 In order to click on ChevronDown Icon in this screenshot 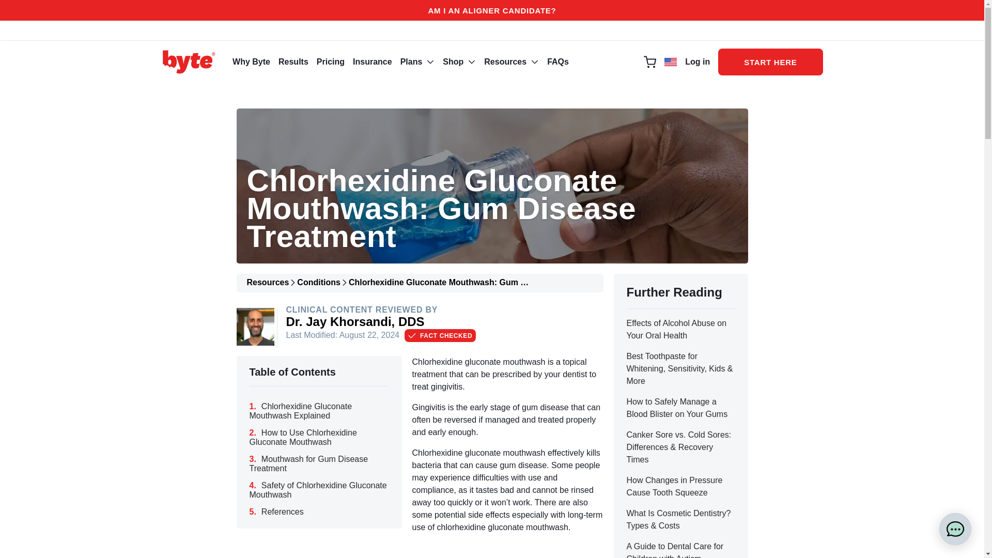, I will do `click(770, 61)`.